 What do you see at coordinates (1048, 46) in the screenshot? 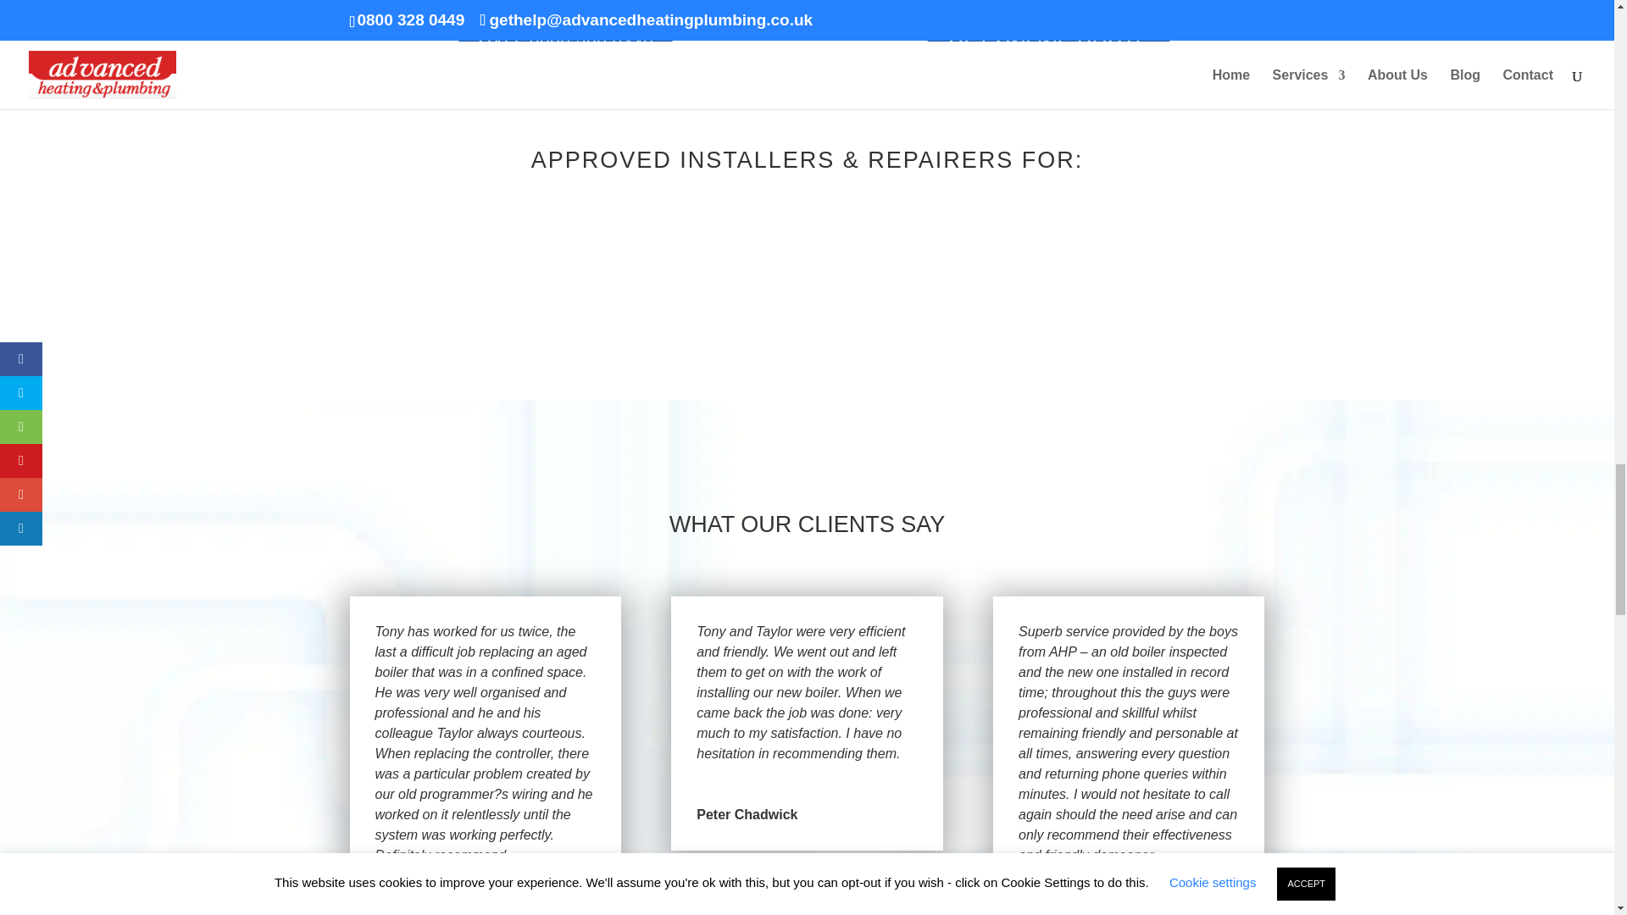
I see `GET ONLINE QUOTE` at bounding box center [1048, 46].